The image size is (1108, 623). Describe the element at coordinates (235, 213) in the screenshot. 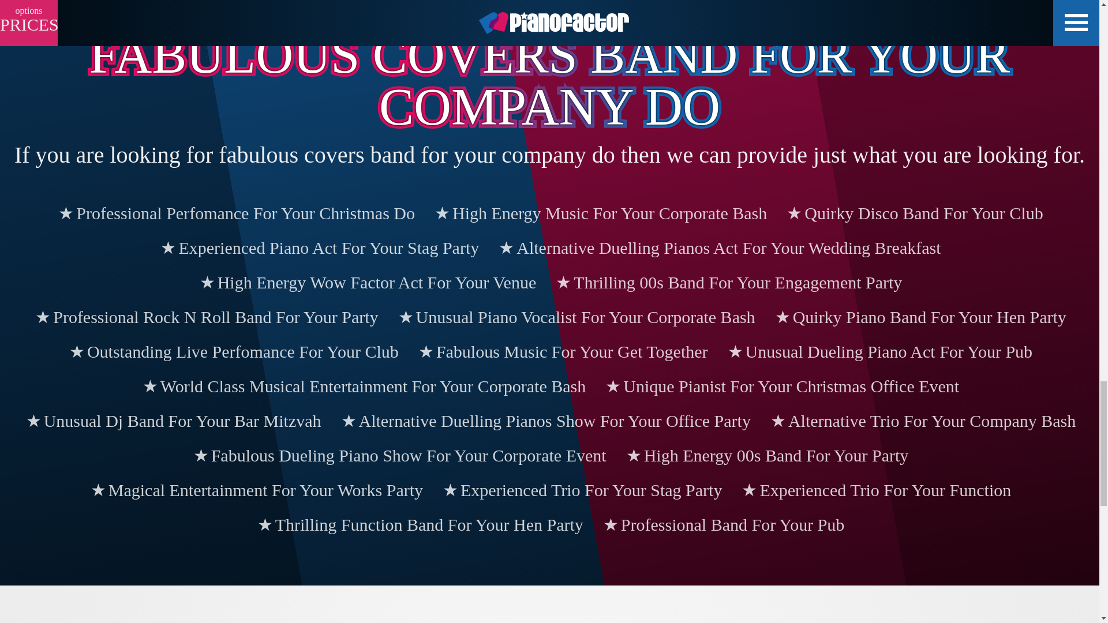

I see `Professional Perfomance For Your Christmas Do` at that location.